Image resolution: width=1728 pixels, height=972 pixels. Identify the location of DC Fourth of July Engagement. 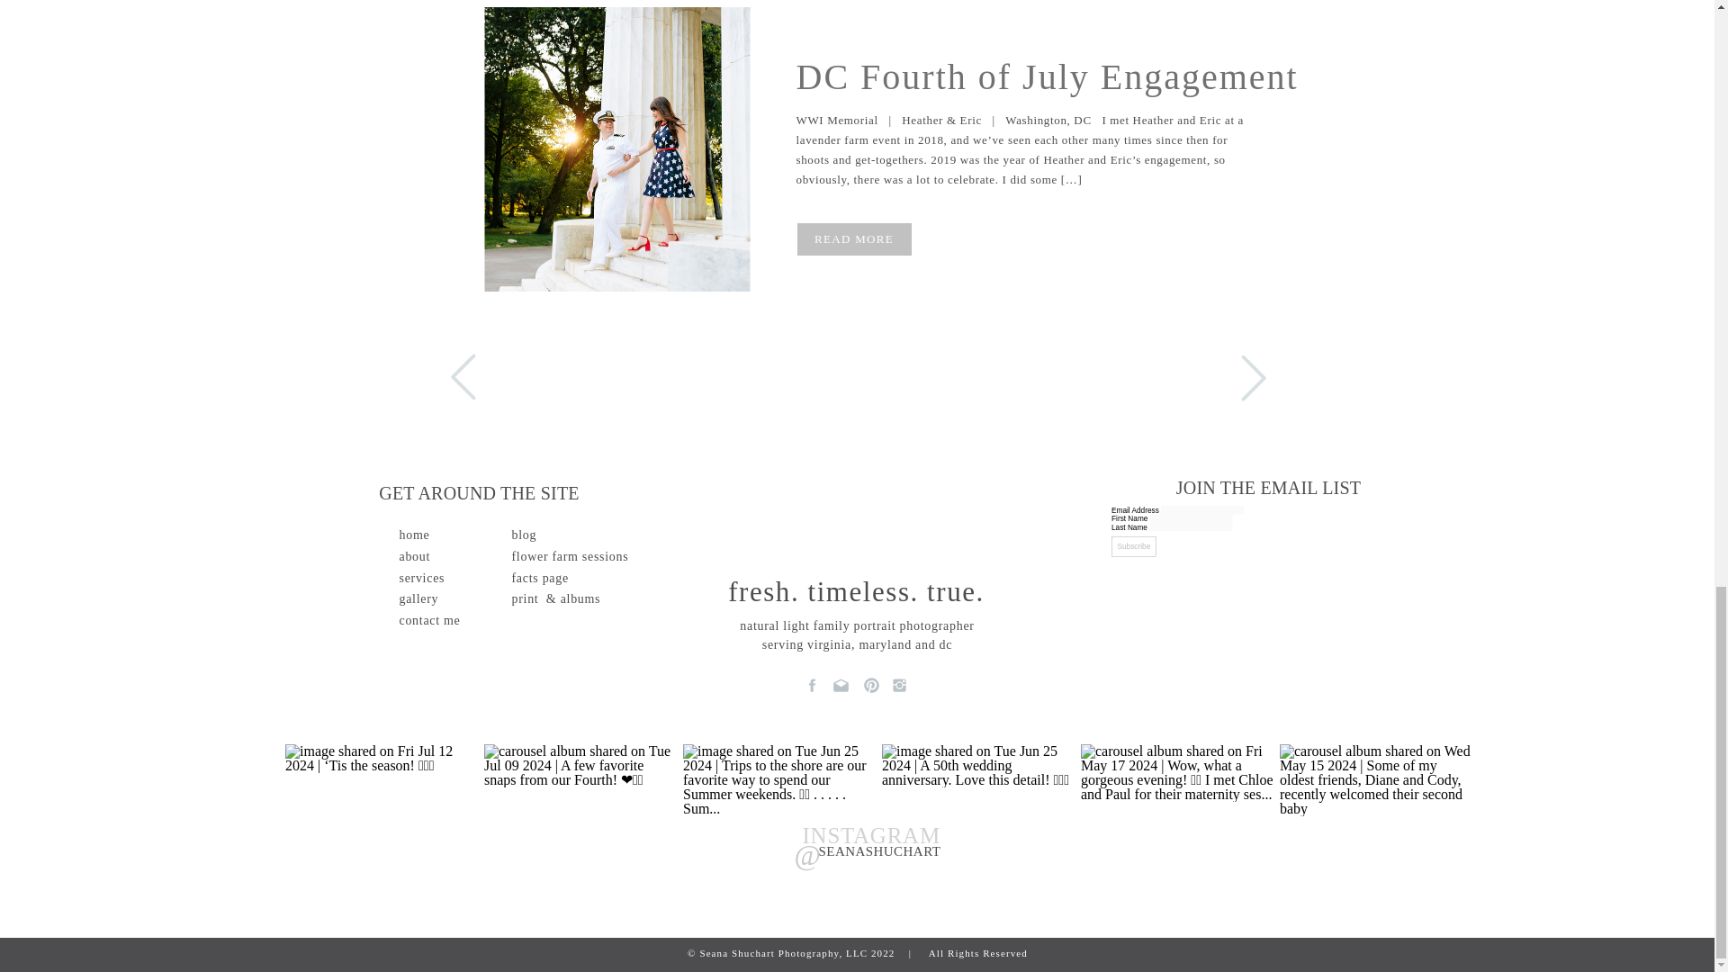
(616, 149).